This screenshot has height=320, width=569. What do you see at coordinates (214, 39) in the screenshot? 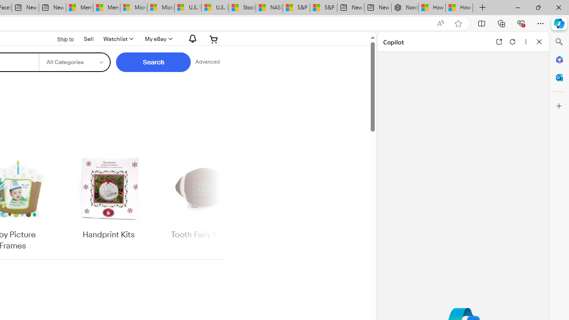
I see `Your shopping cart` at bounding box center [214, 39].